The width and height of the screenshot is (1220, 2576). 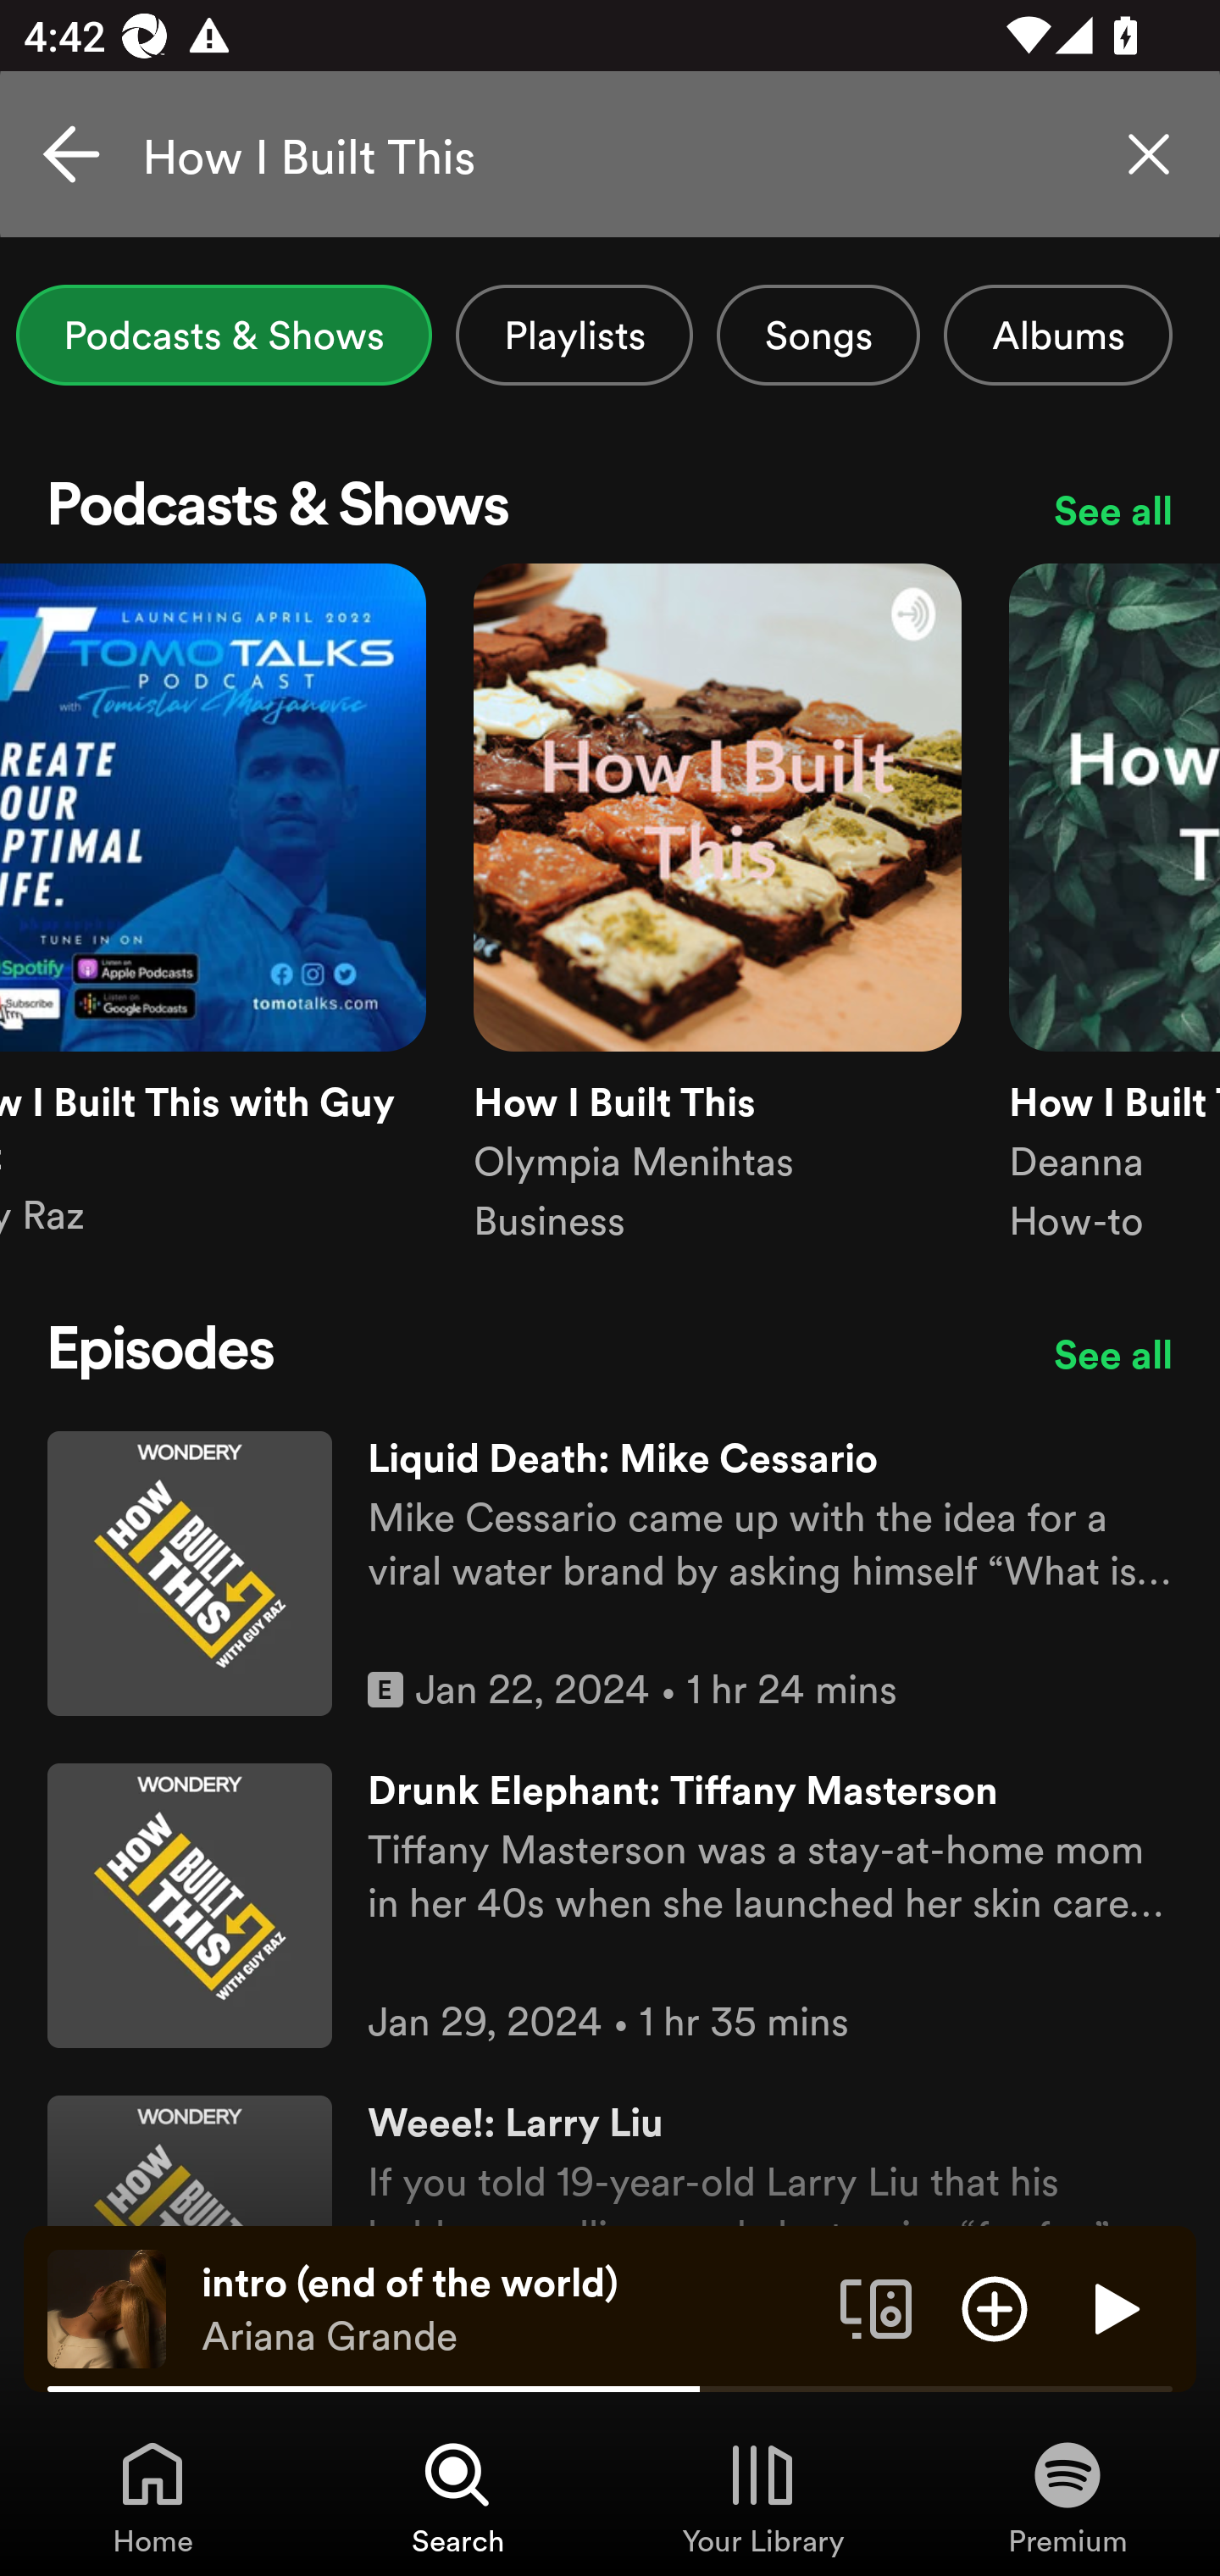 What do you see at coordinates (717, 932) in the screenshot?
I see `How I Built This  Olympia Menihtas Business` at bounding box center [717, 932].